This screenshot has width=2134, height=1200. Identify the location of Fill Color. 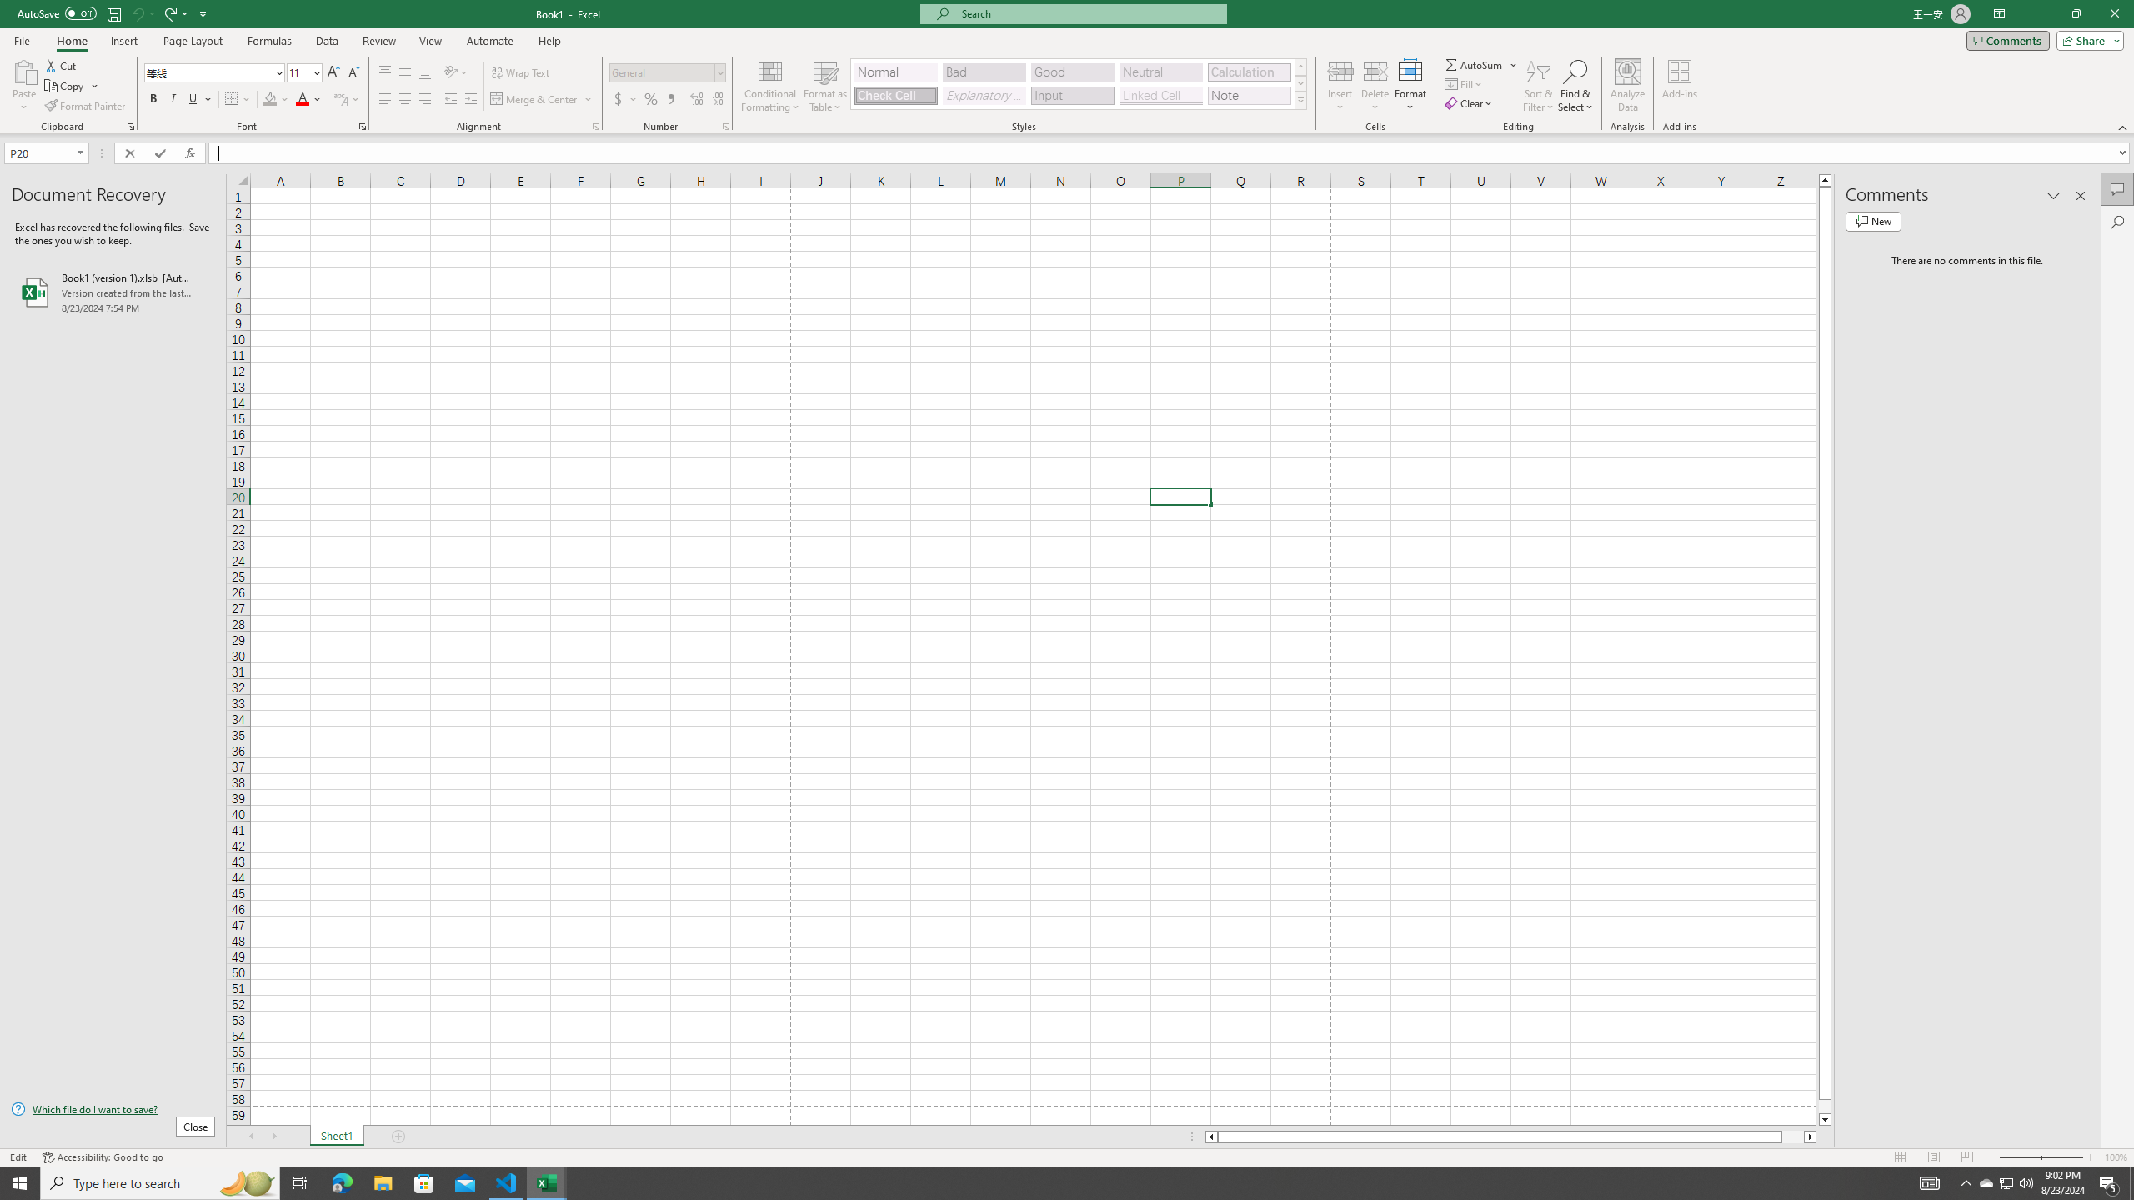
(276, 100).